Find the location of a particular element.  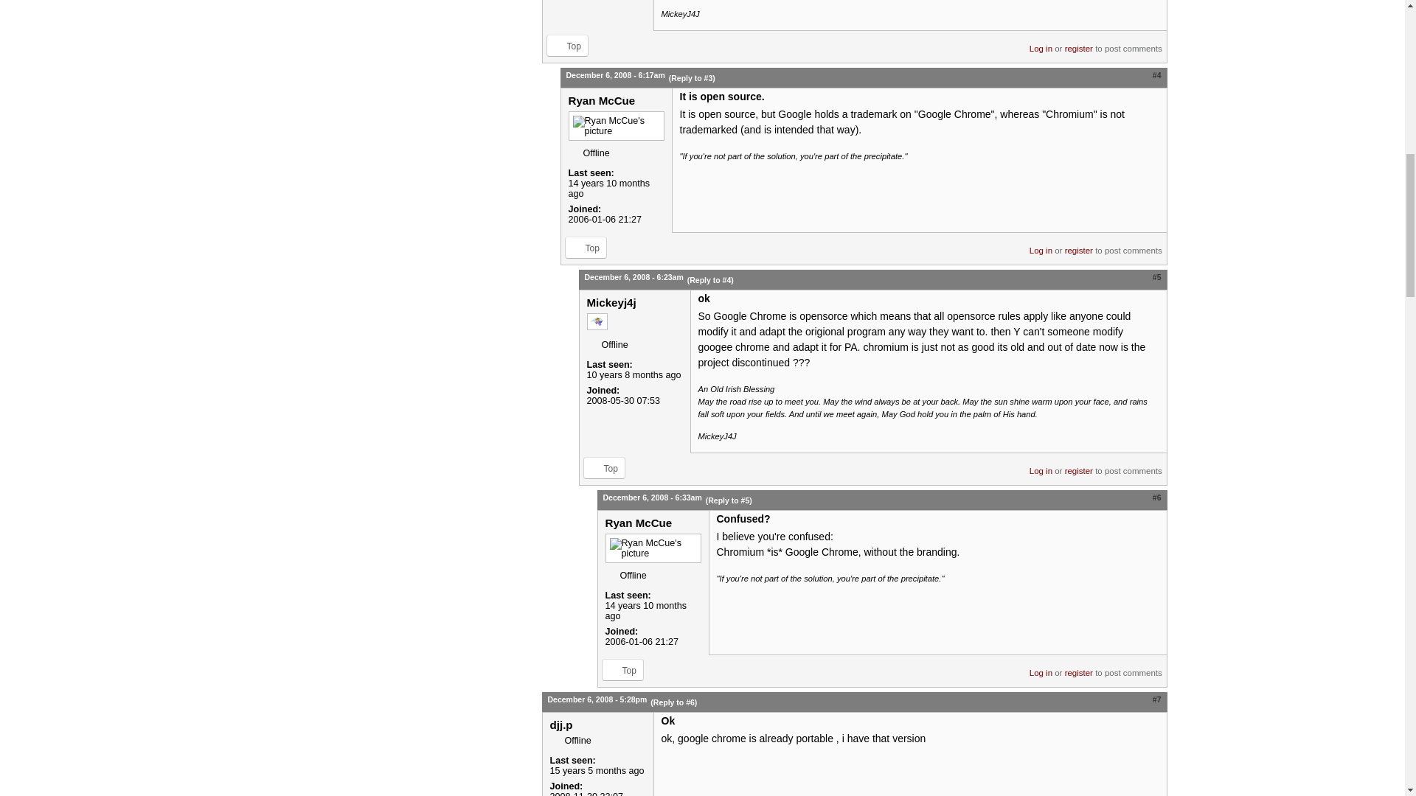

Ryan McCue's picture is located at coordinates (615, 126).